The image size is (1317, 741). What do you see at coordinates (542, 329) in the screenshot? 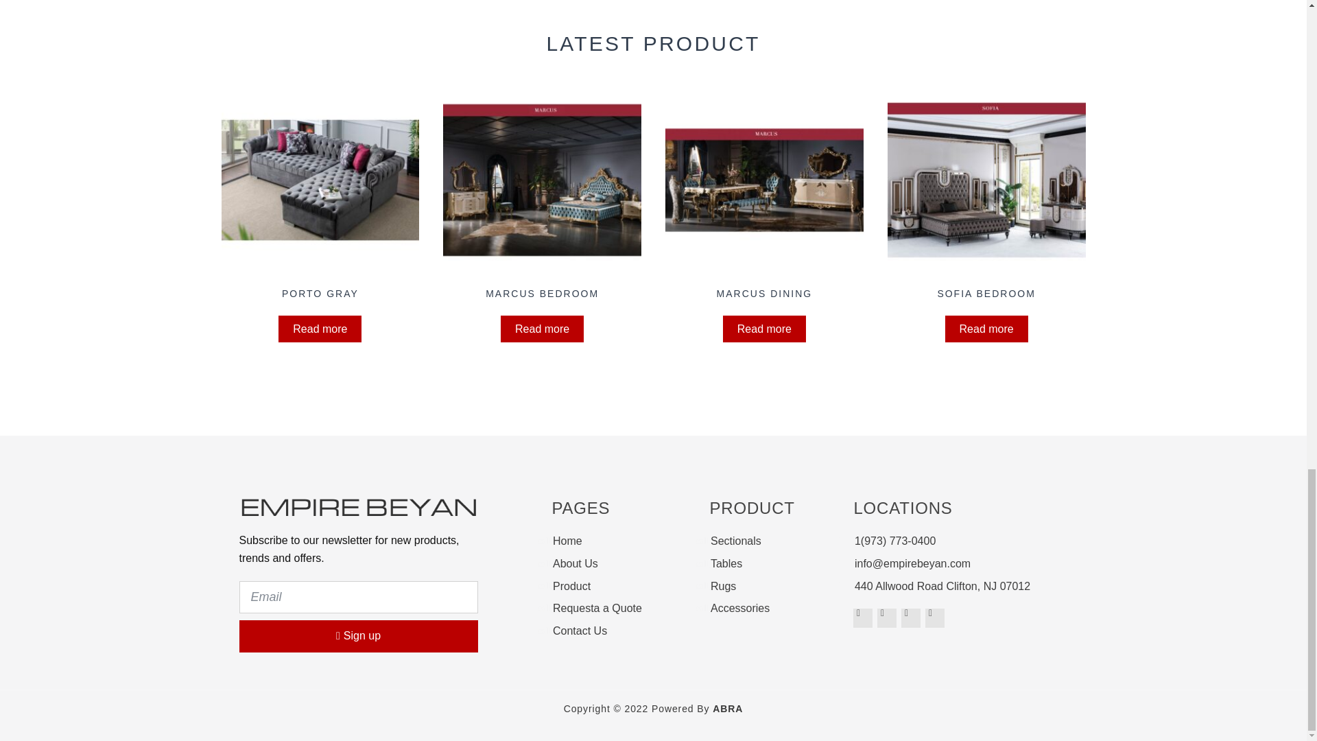
I see `Read more` at bounding box center [542, 329].